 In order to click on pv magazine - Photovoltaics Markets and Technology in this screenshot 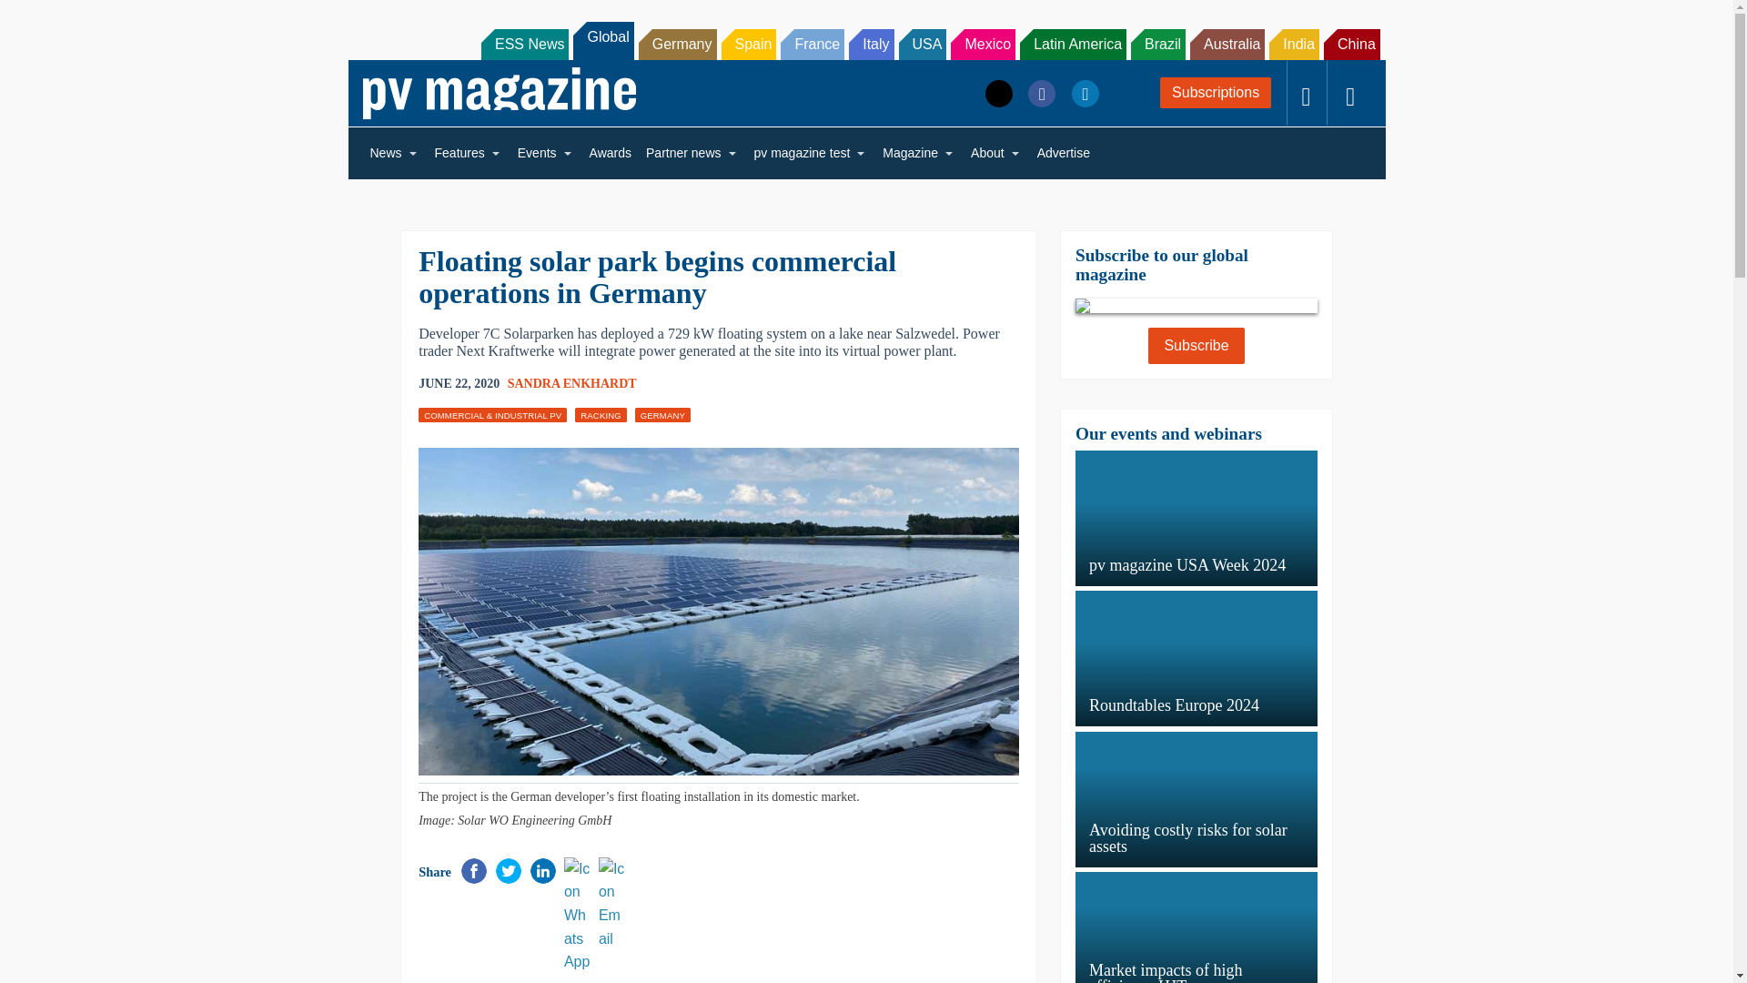, I will do `click(499, 93)`.